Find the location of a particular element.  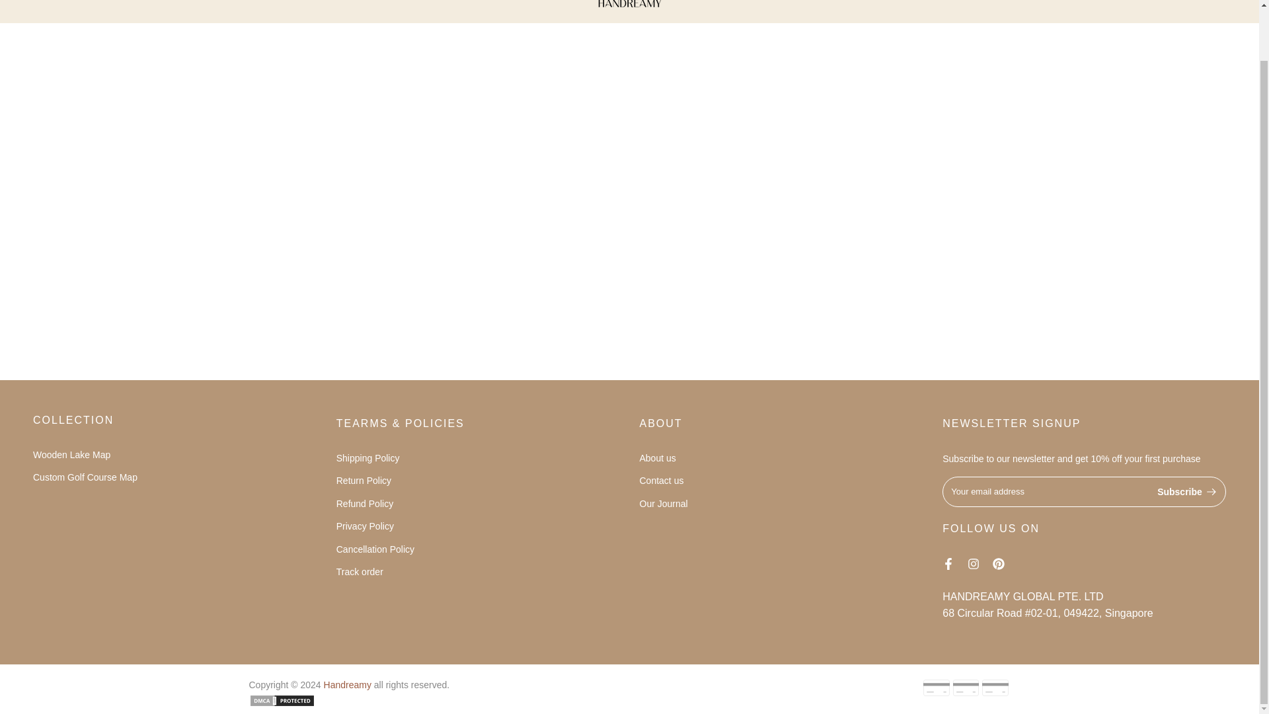

Shipping Policy is located at coordinates (367, 457).